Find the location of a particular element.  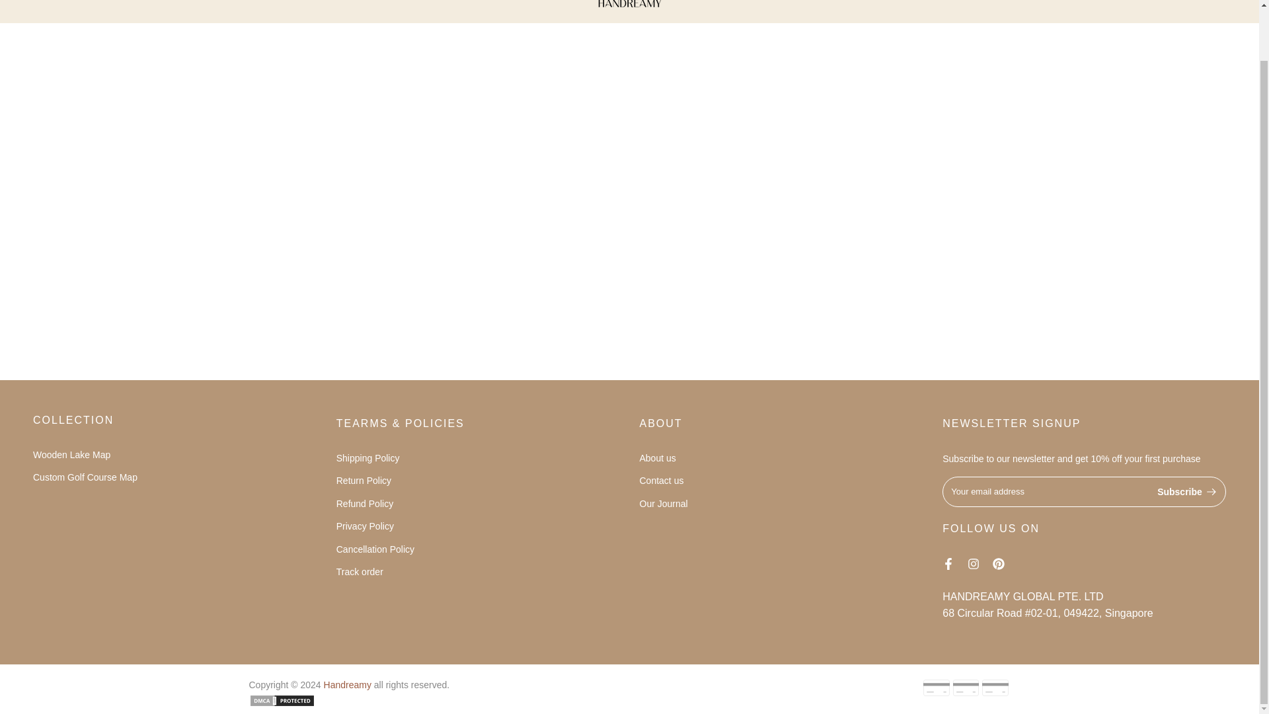

Shipping Policy is located at coordinates (367, 457).